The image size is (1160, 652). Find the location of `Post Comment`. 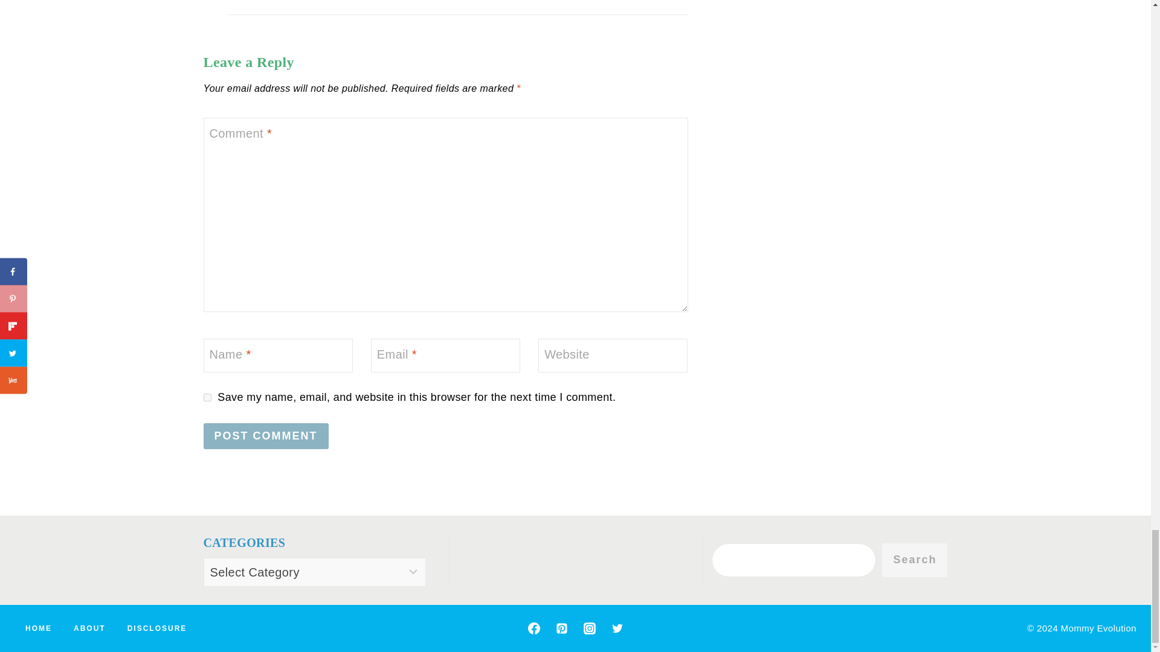

Post Comment is located at coordinates (266, 436).